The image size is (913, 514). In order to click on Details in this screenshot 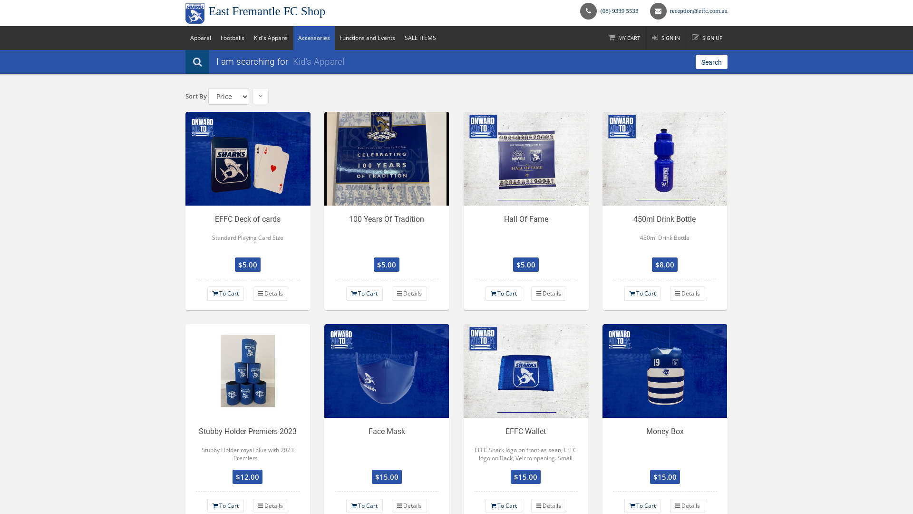, I will do `click(688, 506)`.